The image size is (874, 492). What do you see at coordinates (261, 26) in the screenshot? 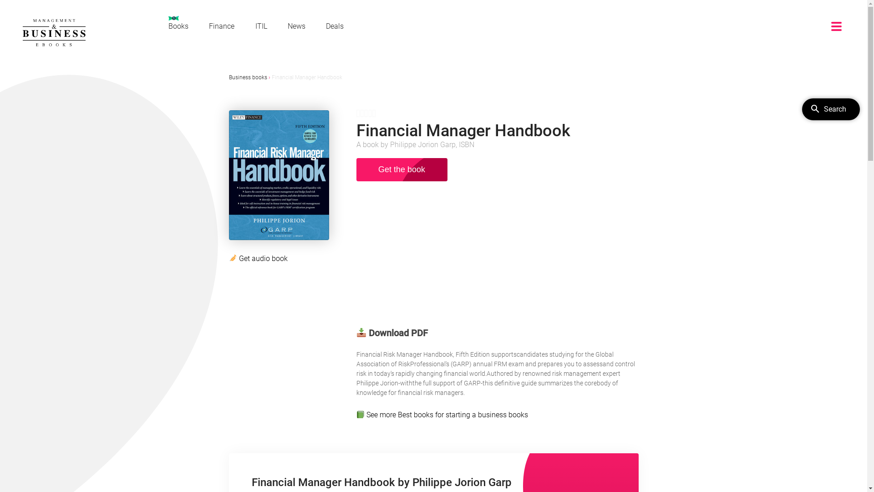
I see `ITIL` at bounding box center [261, 26].